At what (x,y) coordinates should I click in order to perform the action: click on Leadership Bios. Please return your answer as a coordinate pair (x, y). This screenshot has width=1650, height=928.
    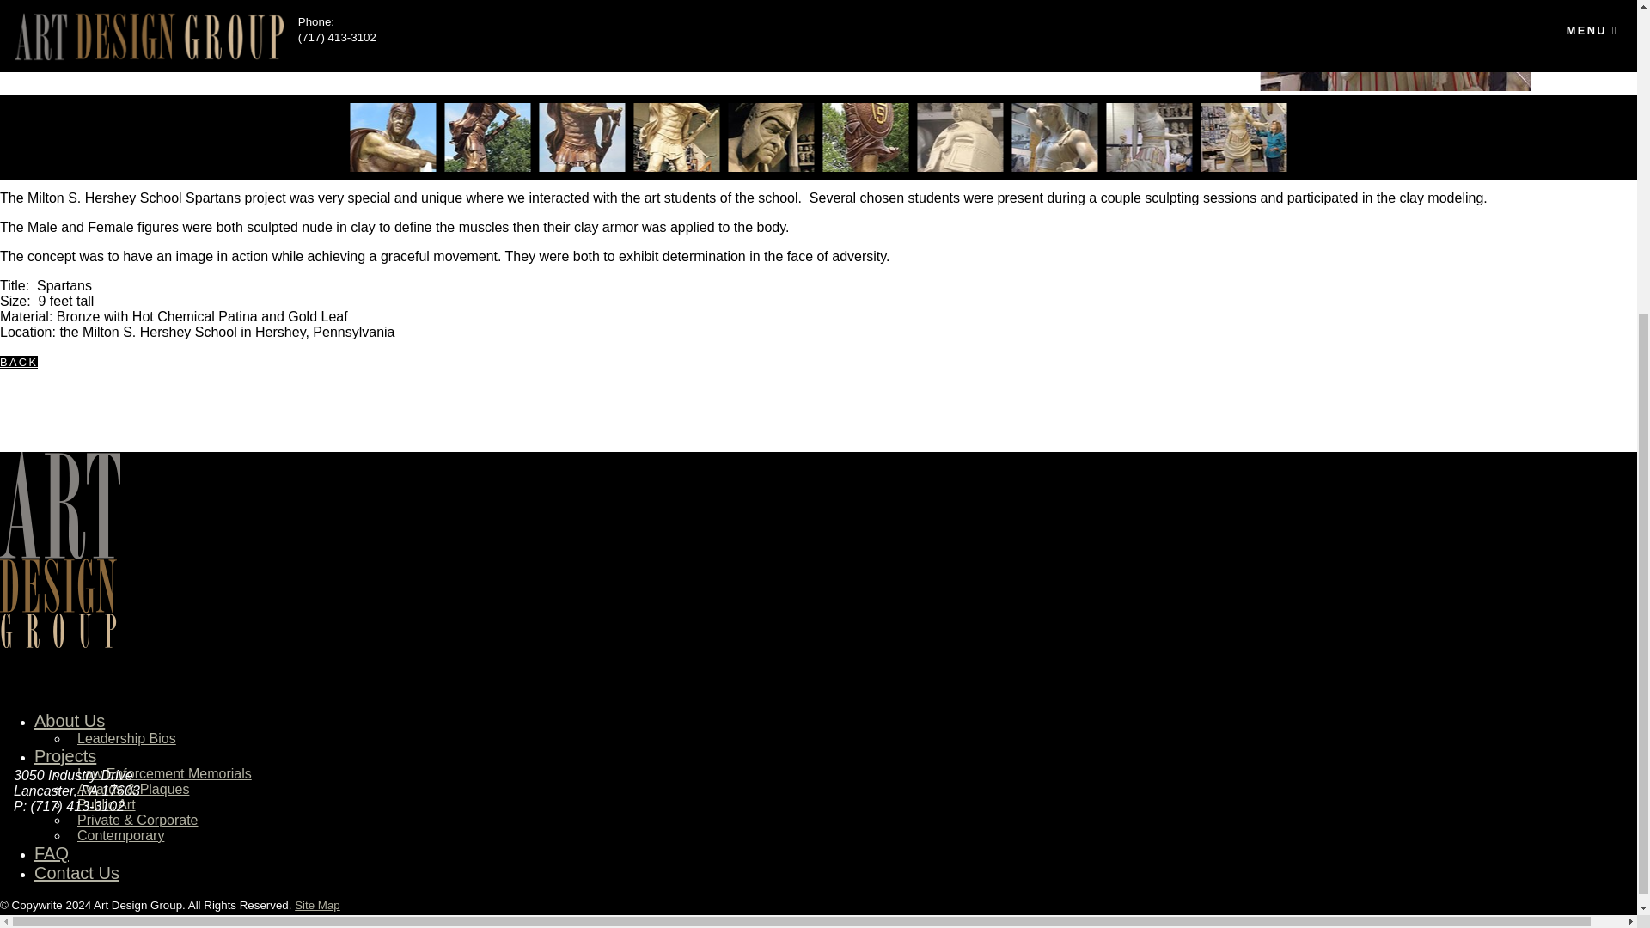
    Looking at the image, I should click on (127, 739).